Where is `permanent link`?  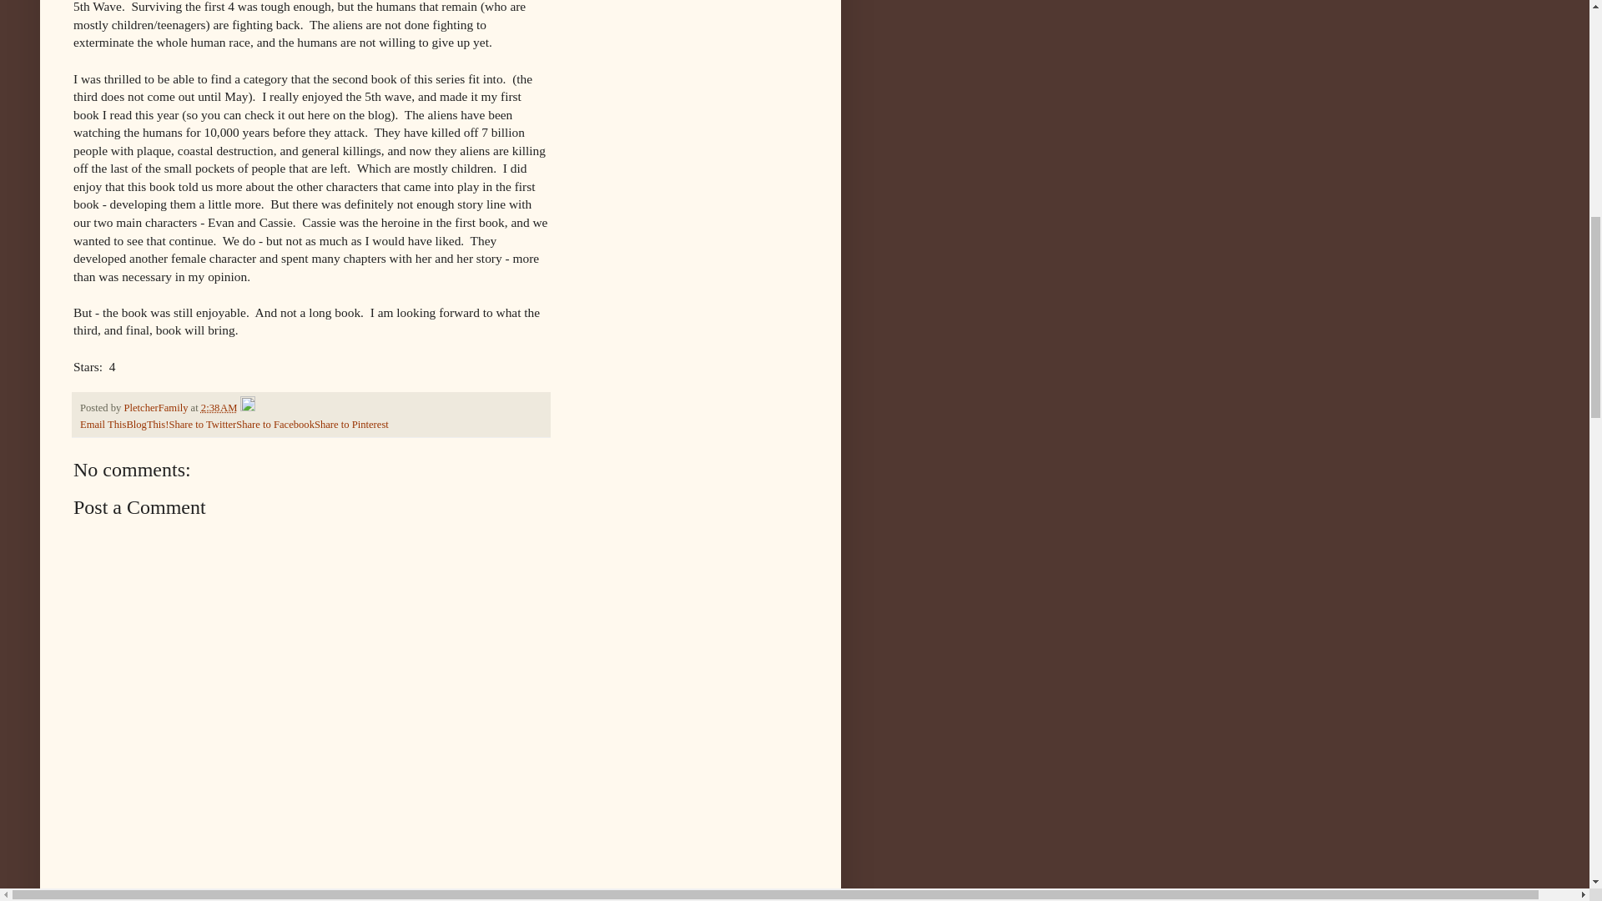
permanent link is located at coordinates (219, 407).